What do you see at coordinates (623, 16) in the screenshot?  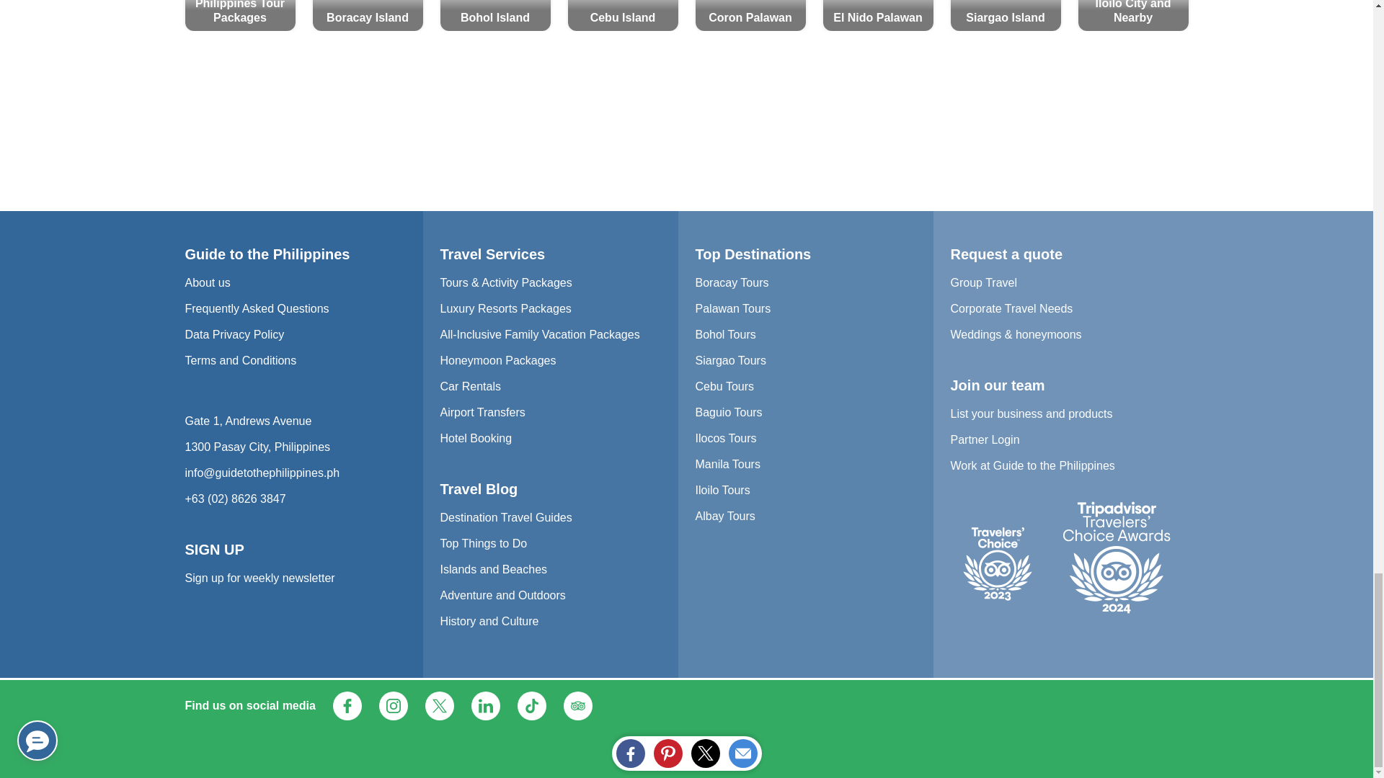 I see `Cebu Island` at bounding box center [623, 16].